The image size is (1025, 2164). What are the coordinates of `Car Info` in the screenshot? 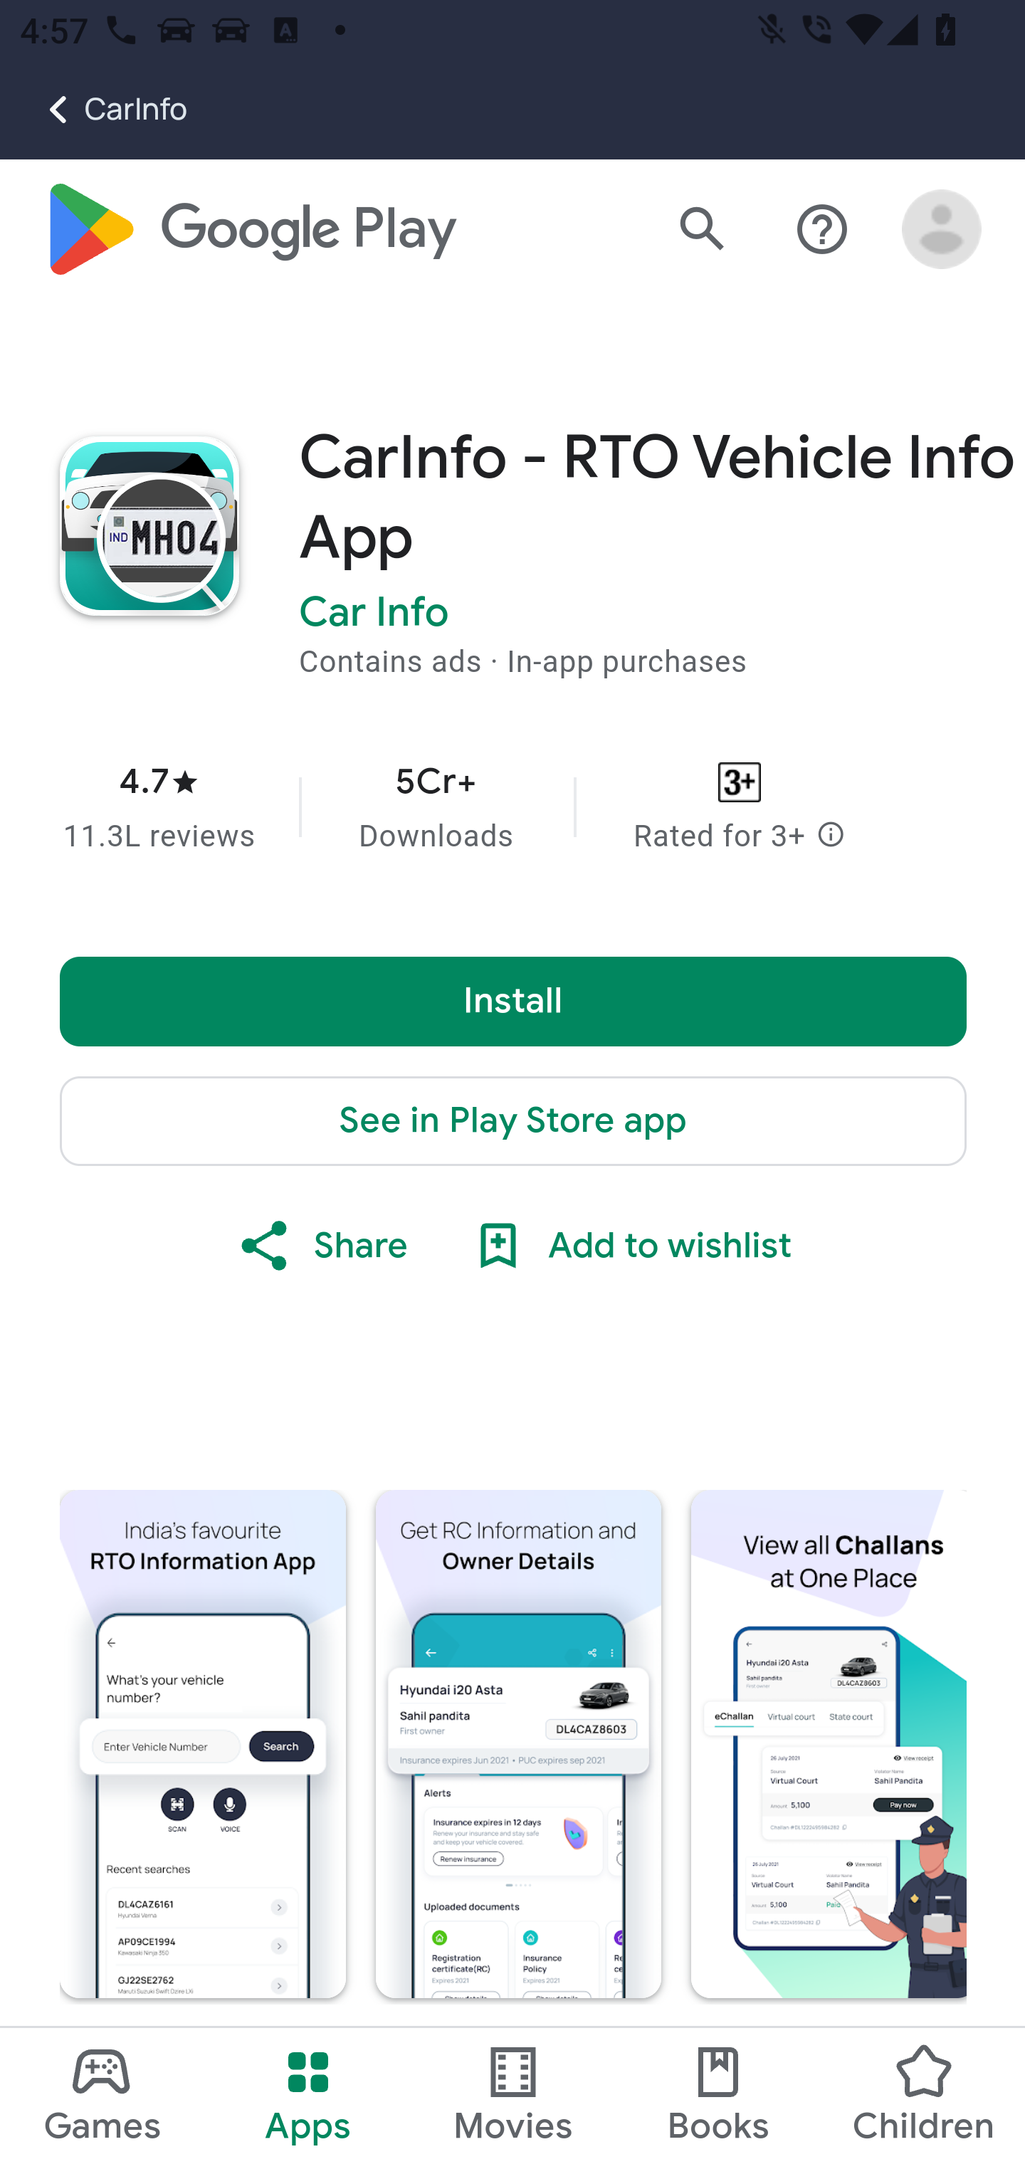 It's located at (374, 614).